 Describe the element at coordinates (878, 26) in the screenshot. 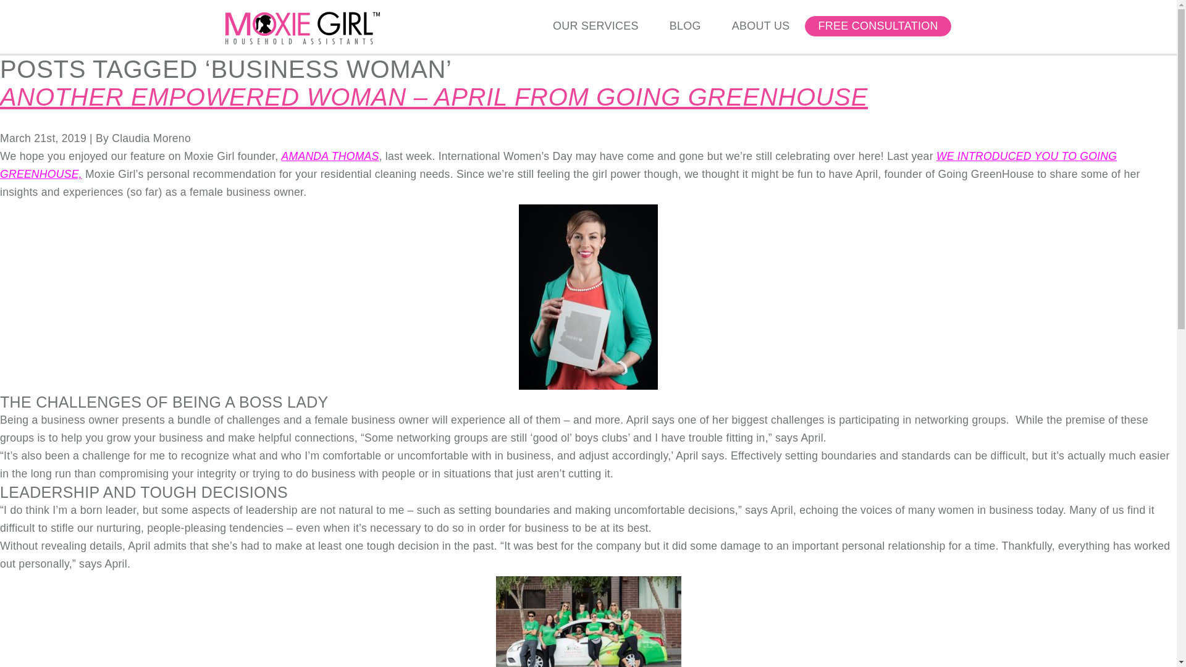

I see `FREE CONSULTATION` at that location.